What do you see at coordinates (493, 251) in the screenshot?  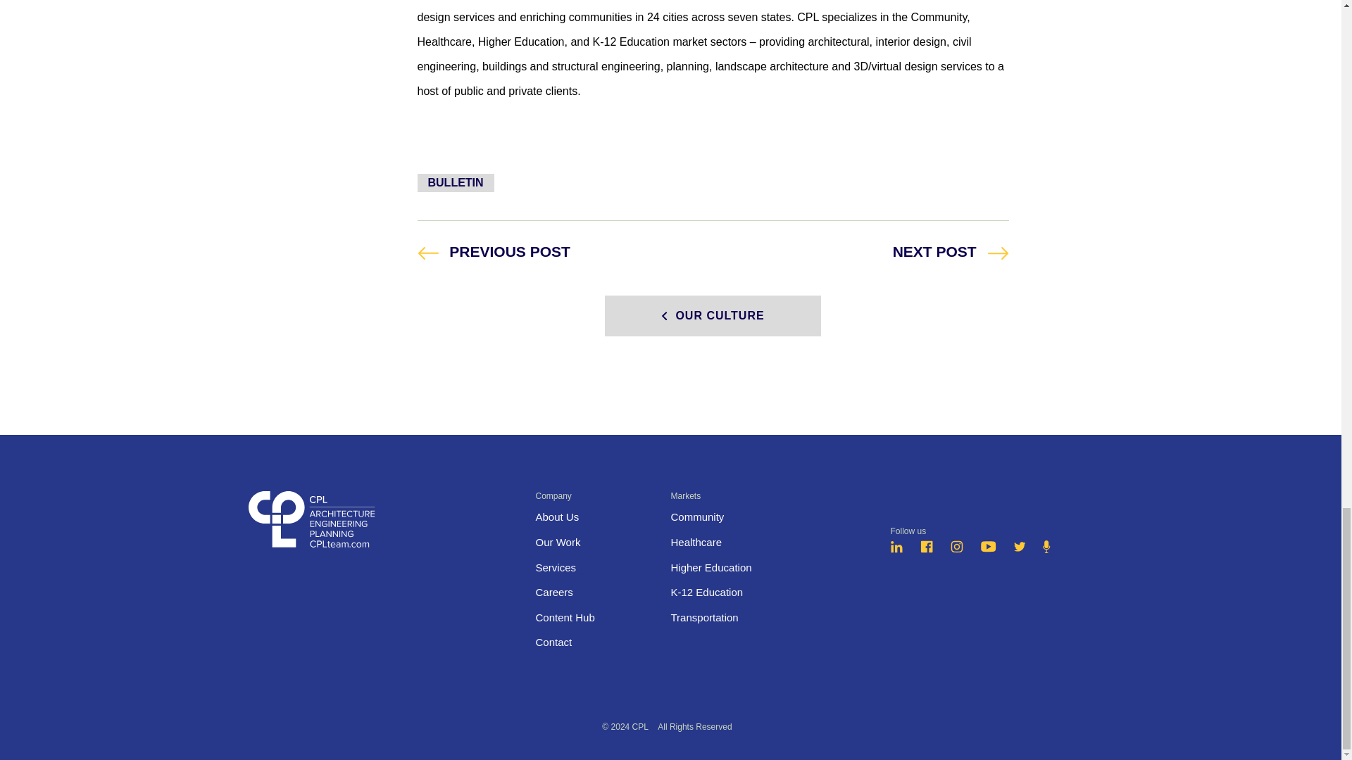 I see `Careers` at bounding box center [493, 251].